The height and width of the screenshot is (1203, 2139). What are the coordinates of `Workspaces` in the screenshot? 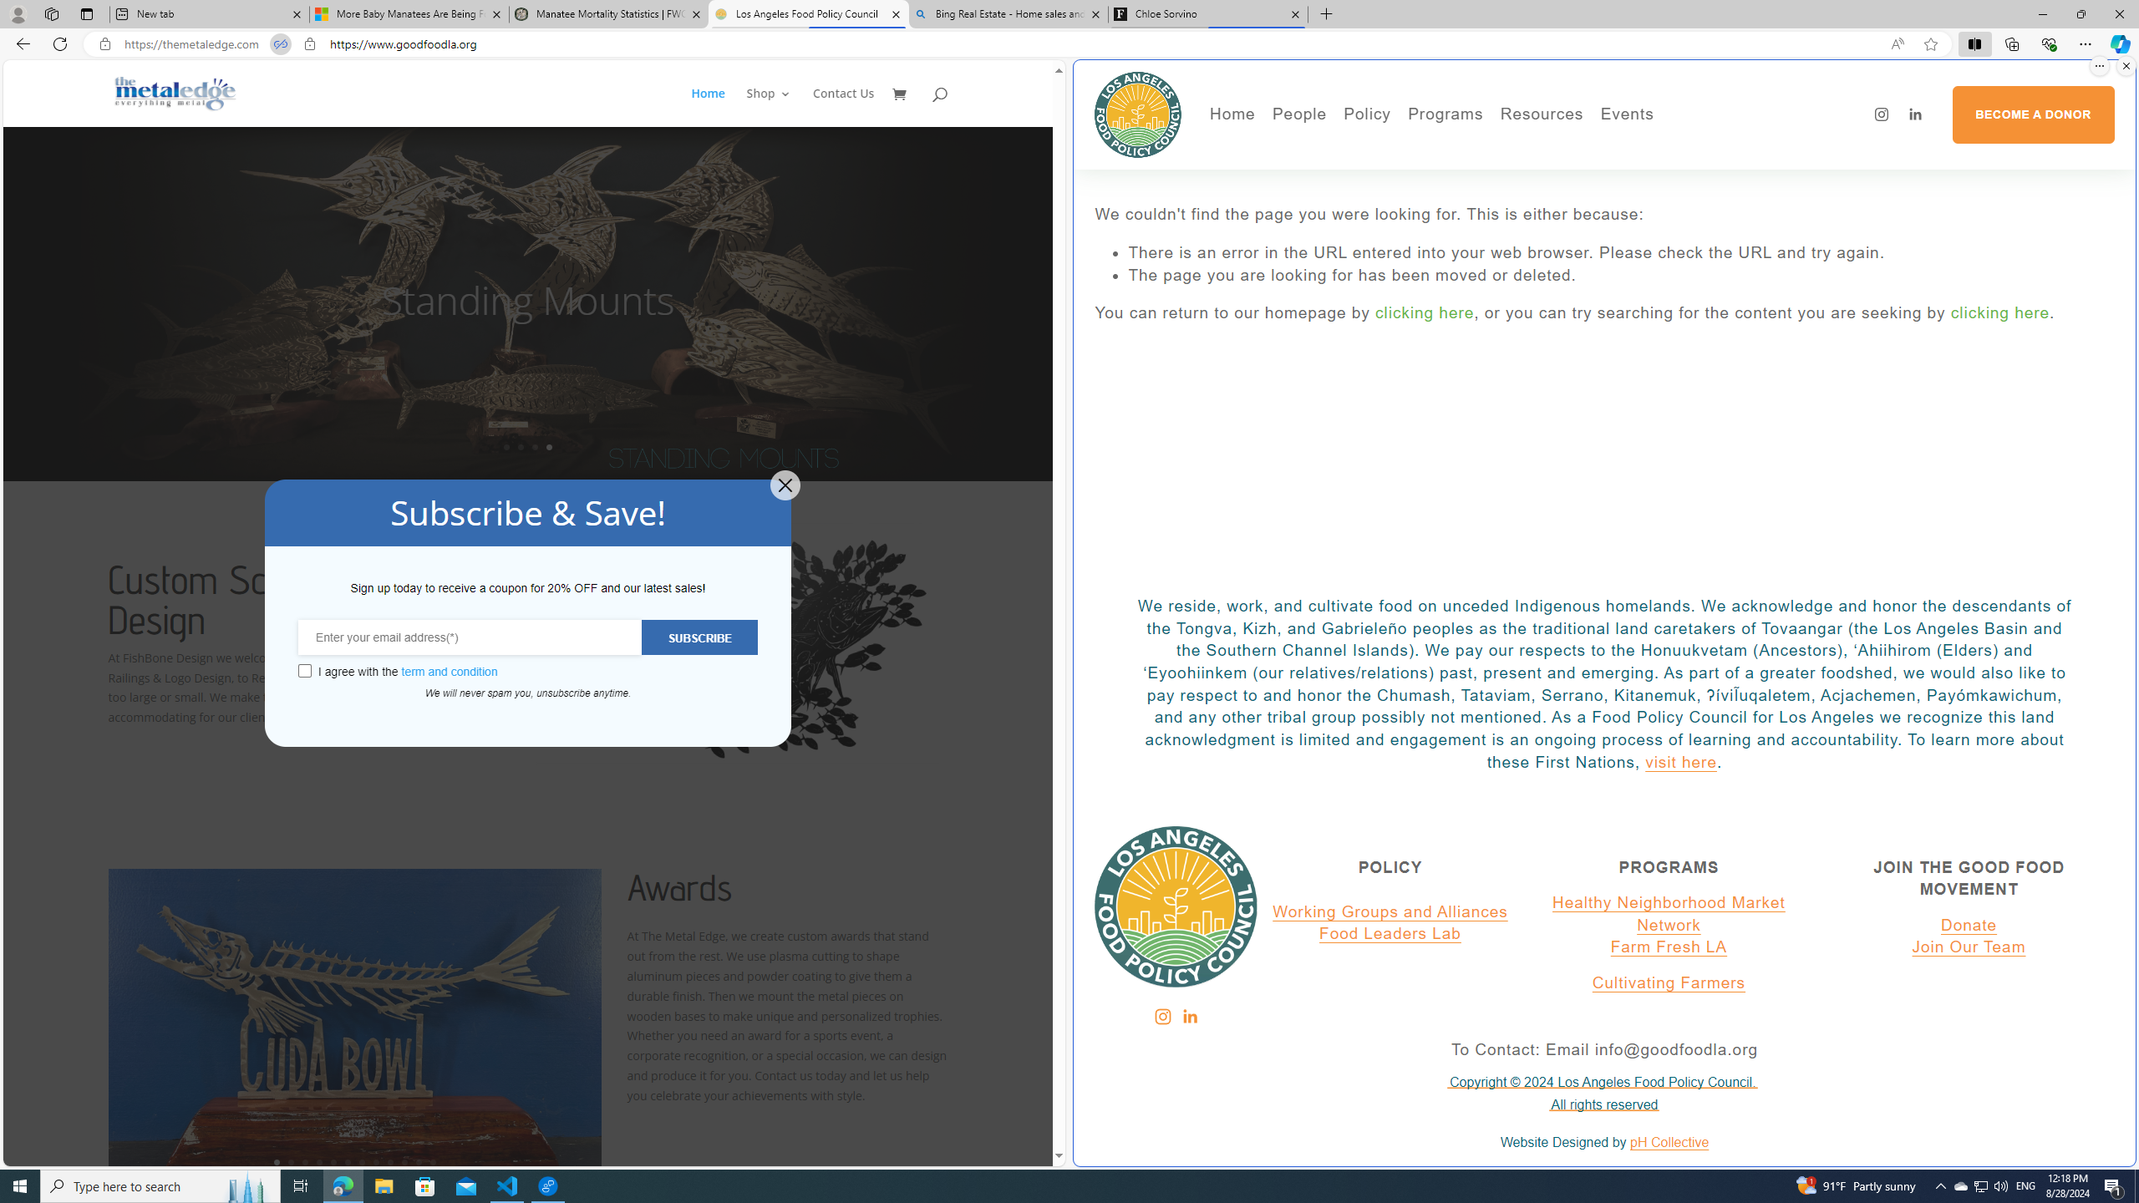 It's located at (51, 13).